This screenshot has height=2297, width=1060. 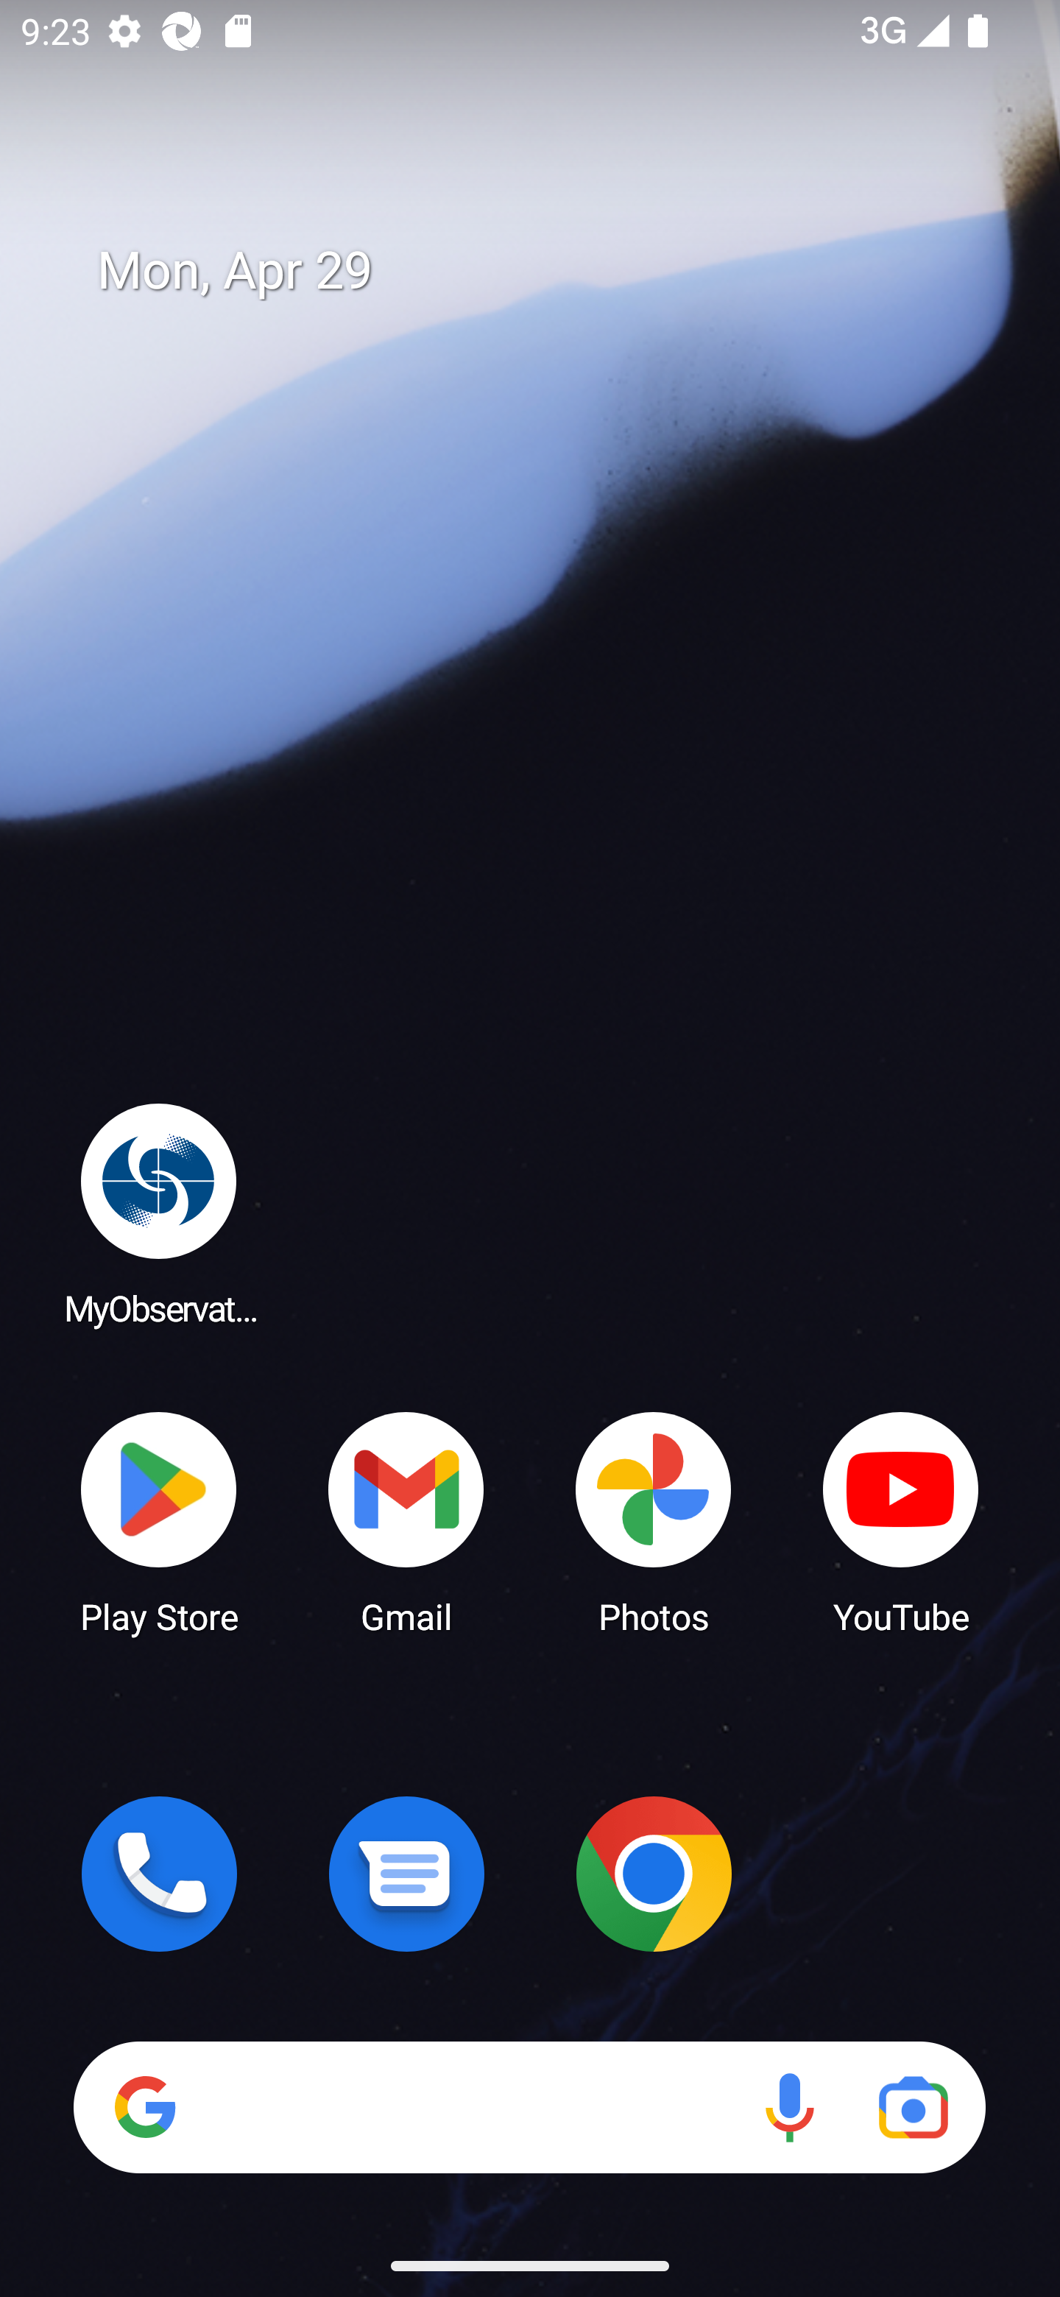 I want to click on MyObservatory, so click(x=159, y=1213).